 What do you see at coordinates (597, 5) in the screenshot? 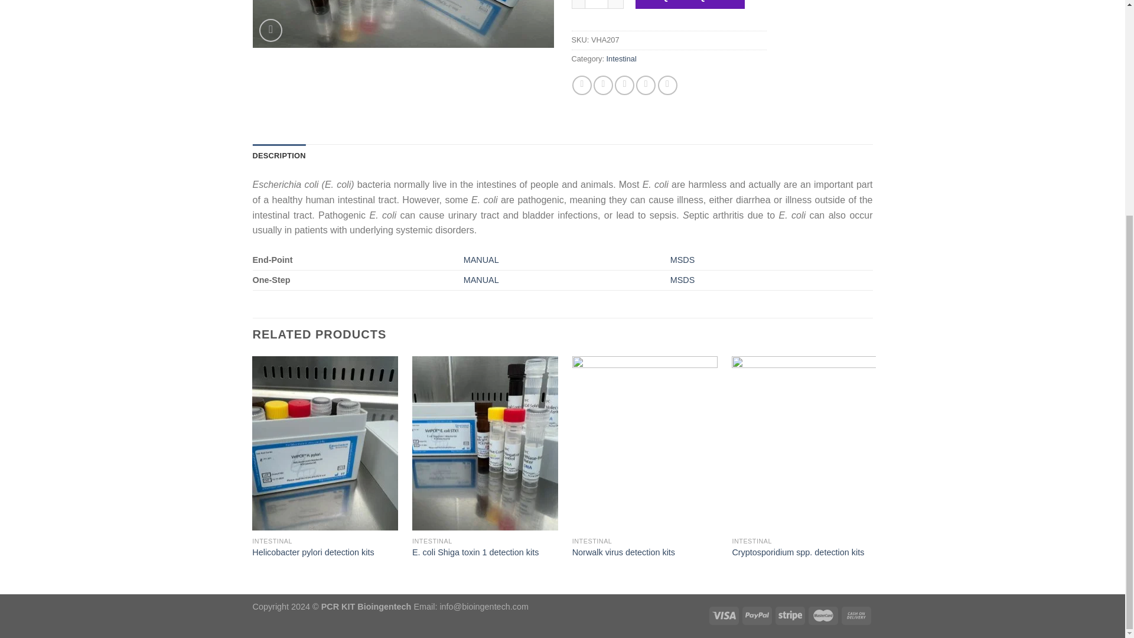
I see `1` at bounding box center [597, 5].